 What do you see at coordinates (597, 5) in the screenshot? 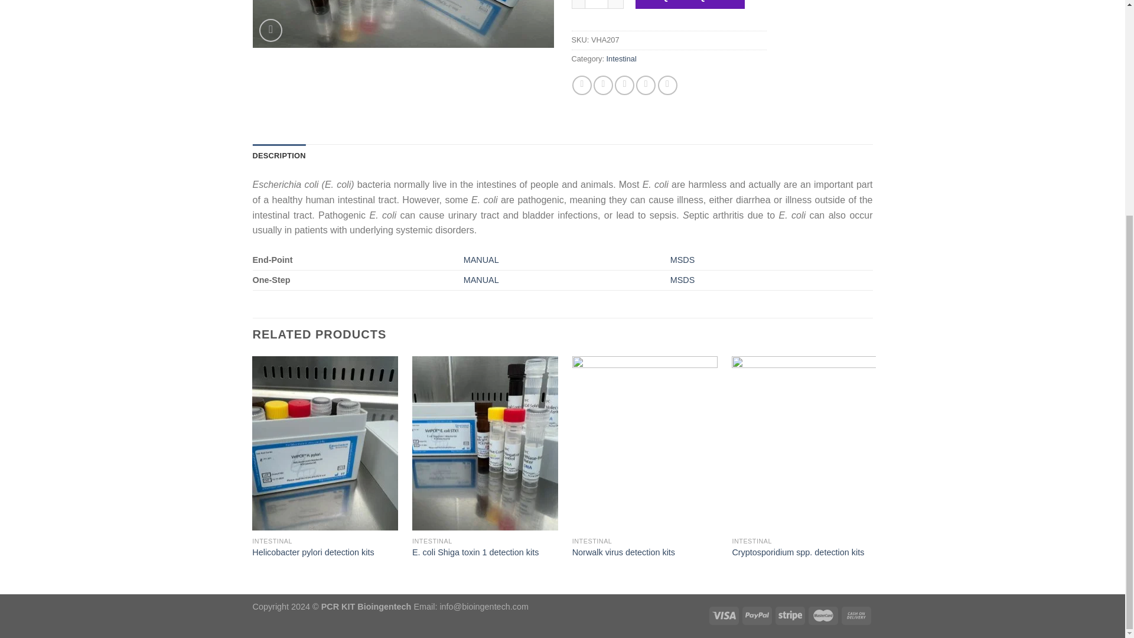
I see `1` at bounding box center [597, 5].